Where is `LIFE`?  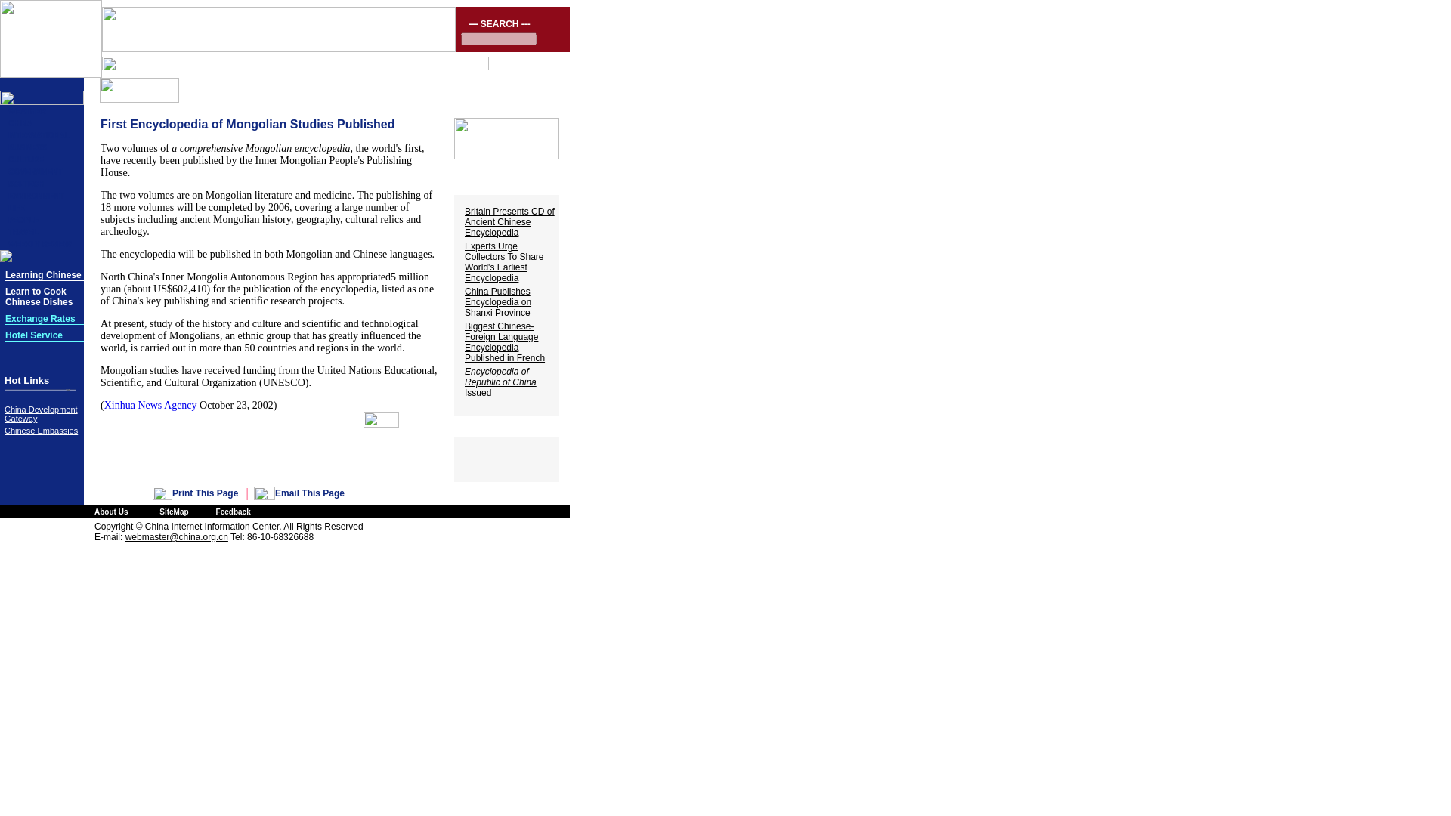
LIFE is located at coordinates (17, 208).